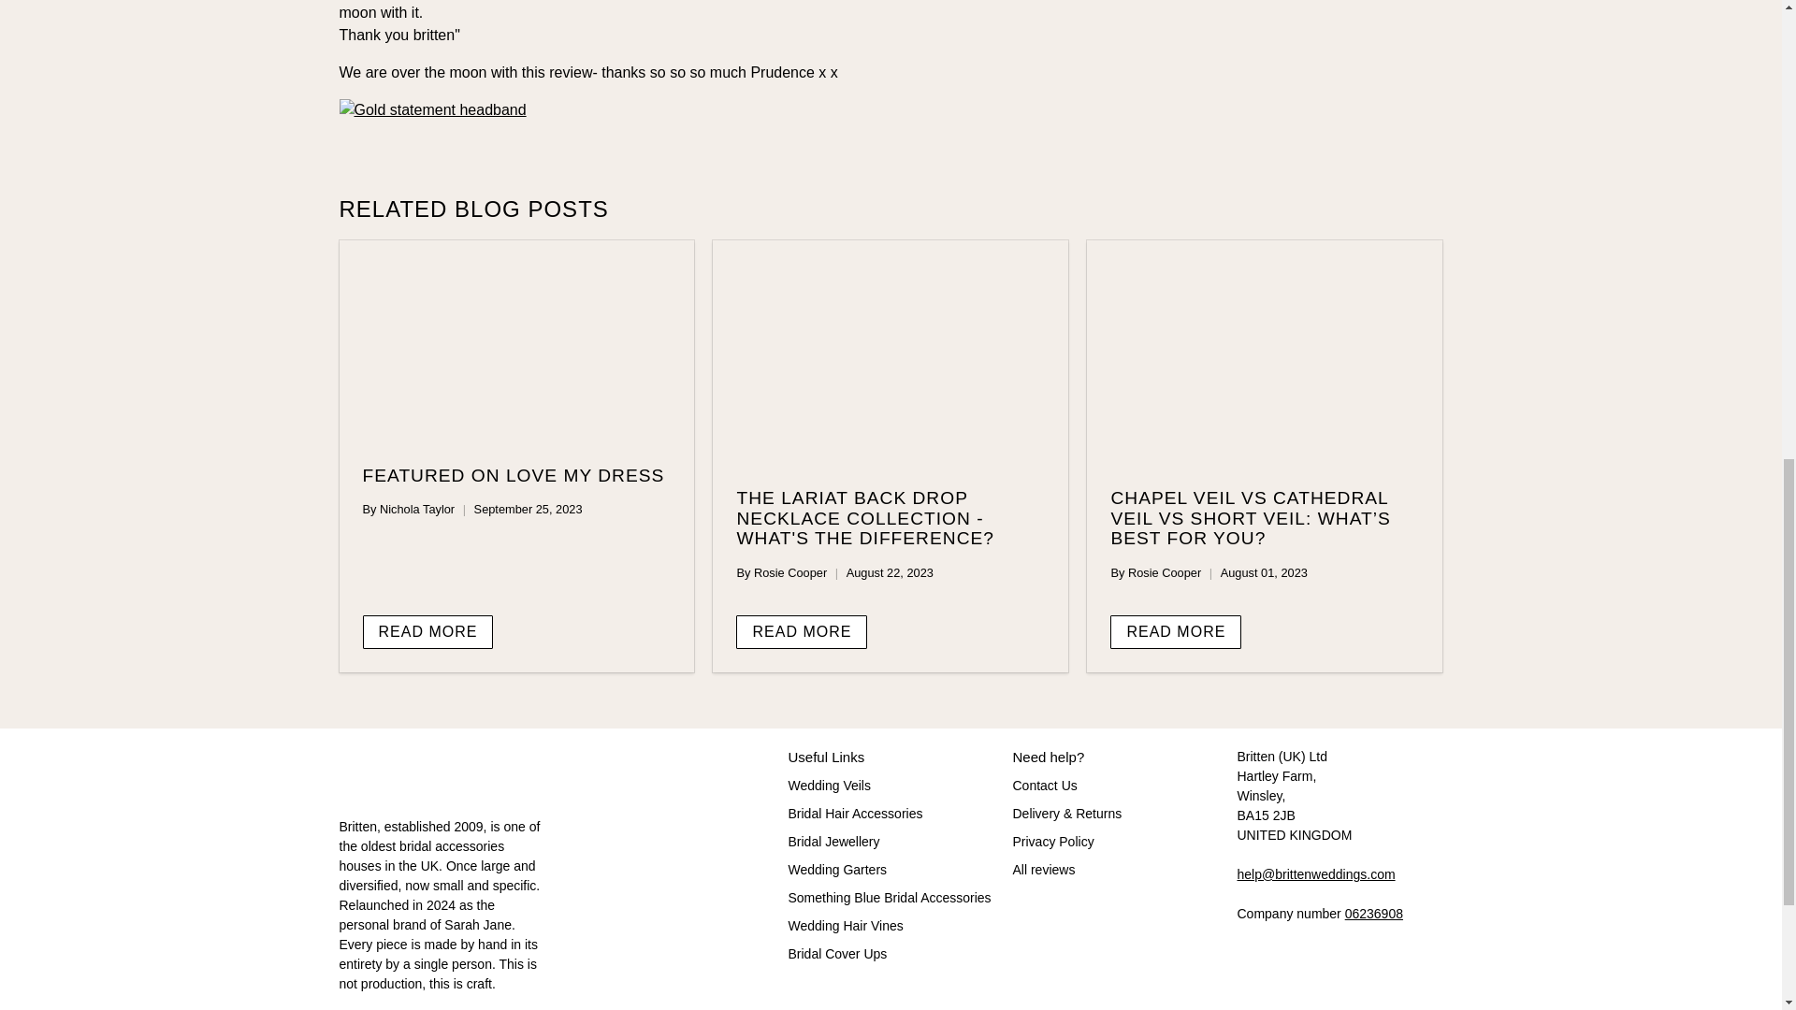 Image resolution: width=1796 pixels, height=1010 pixels. Describe the element at coordinates (513, 475) in the screenshot. I see `Featured on Love My Dress` at that location.